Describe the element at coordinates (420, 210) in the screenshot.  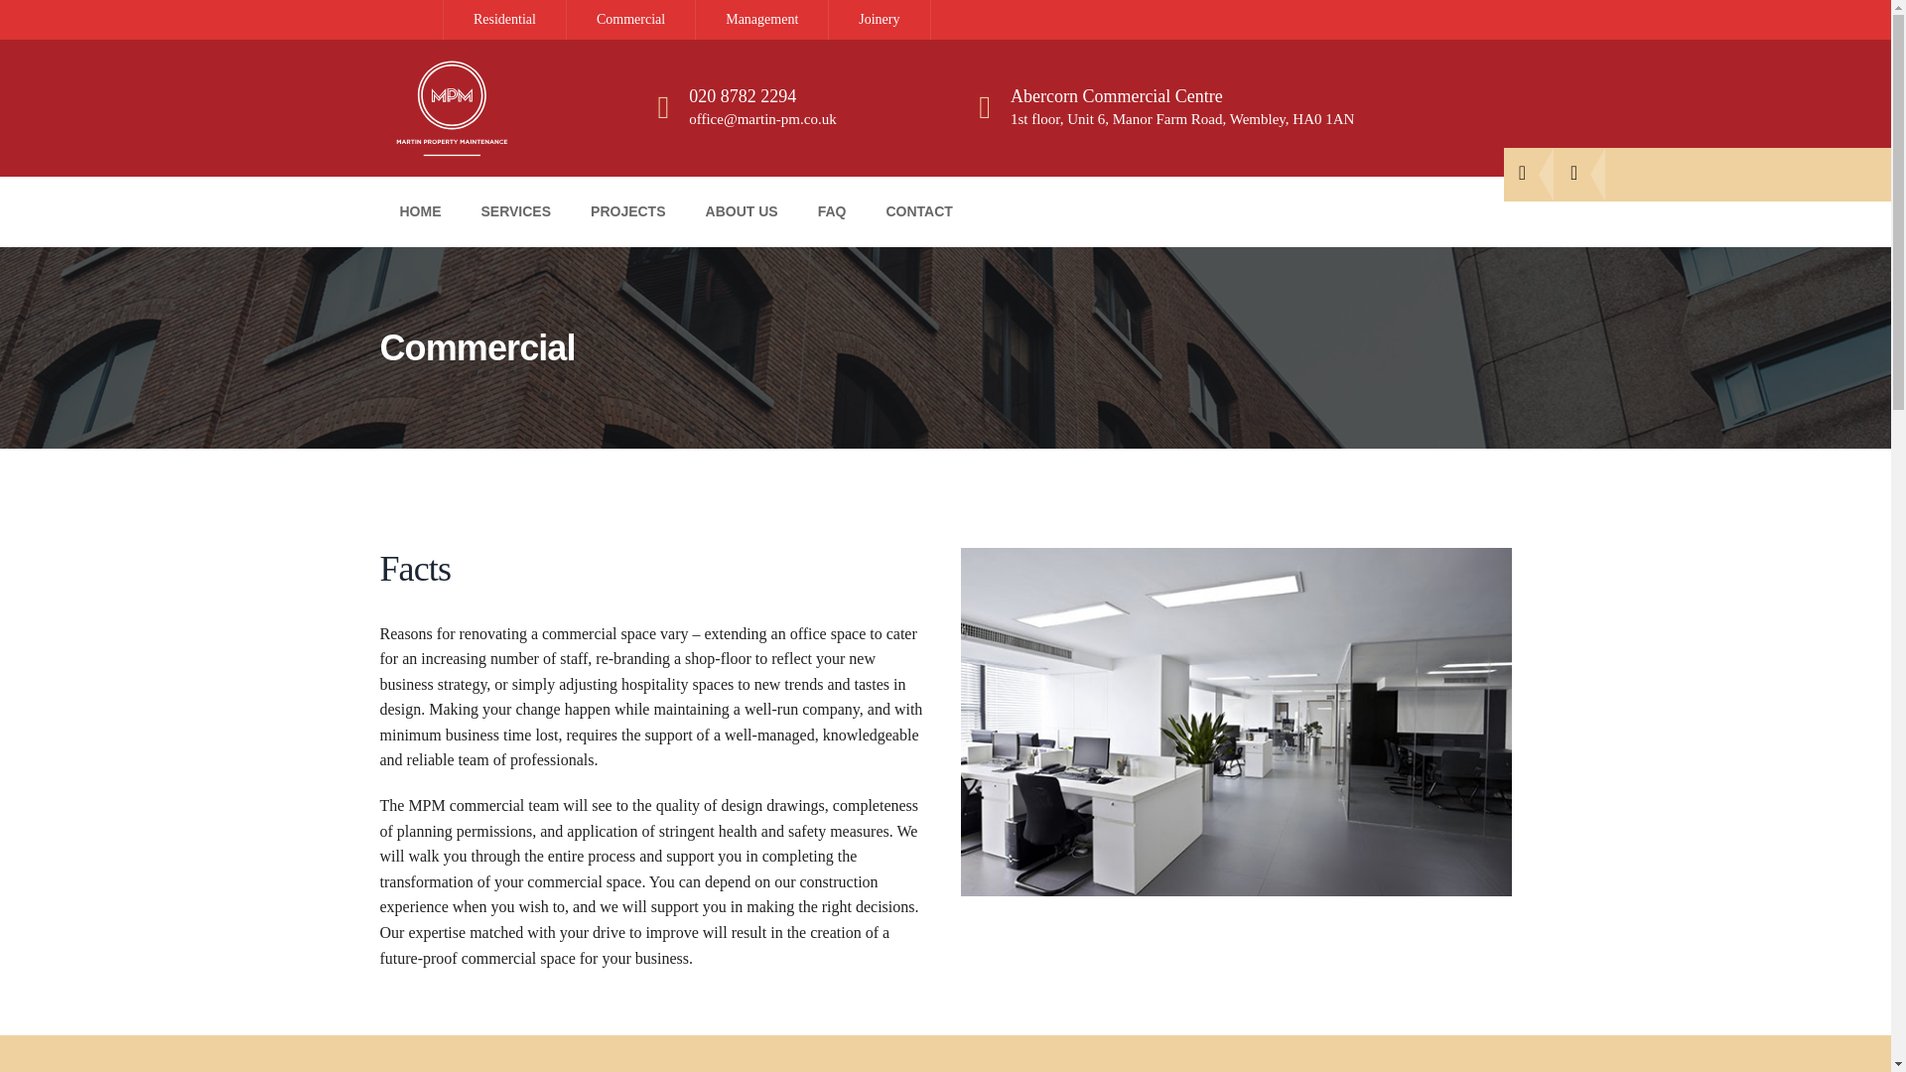
I see `HOME` at that location.